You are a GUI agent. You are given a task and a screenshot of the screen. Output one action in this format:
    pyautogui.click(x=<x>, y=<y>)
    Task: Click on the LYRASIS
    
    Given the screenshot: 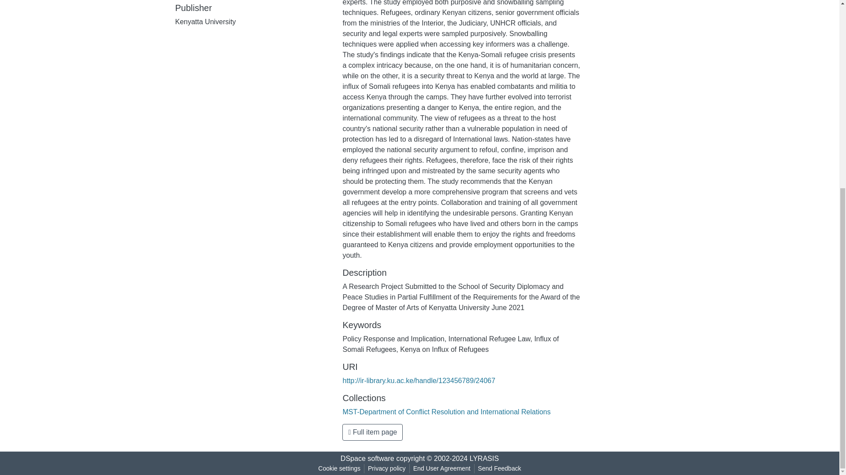 What is the action you would take?
    pyautogui.click(x=484, y=458)
    